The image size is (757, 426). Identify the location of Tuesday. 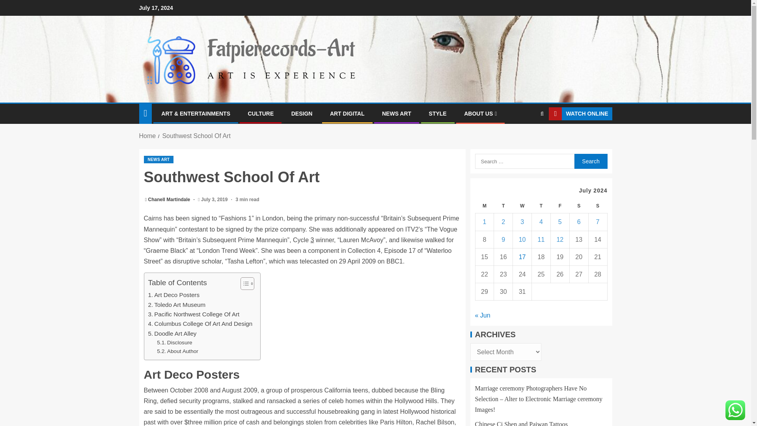
(503, 206).